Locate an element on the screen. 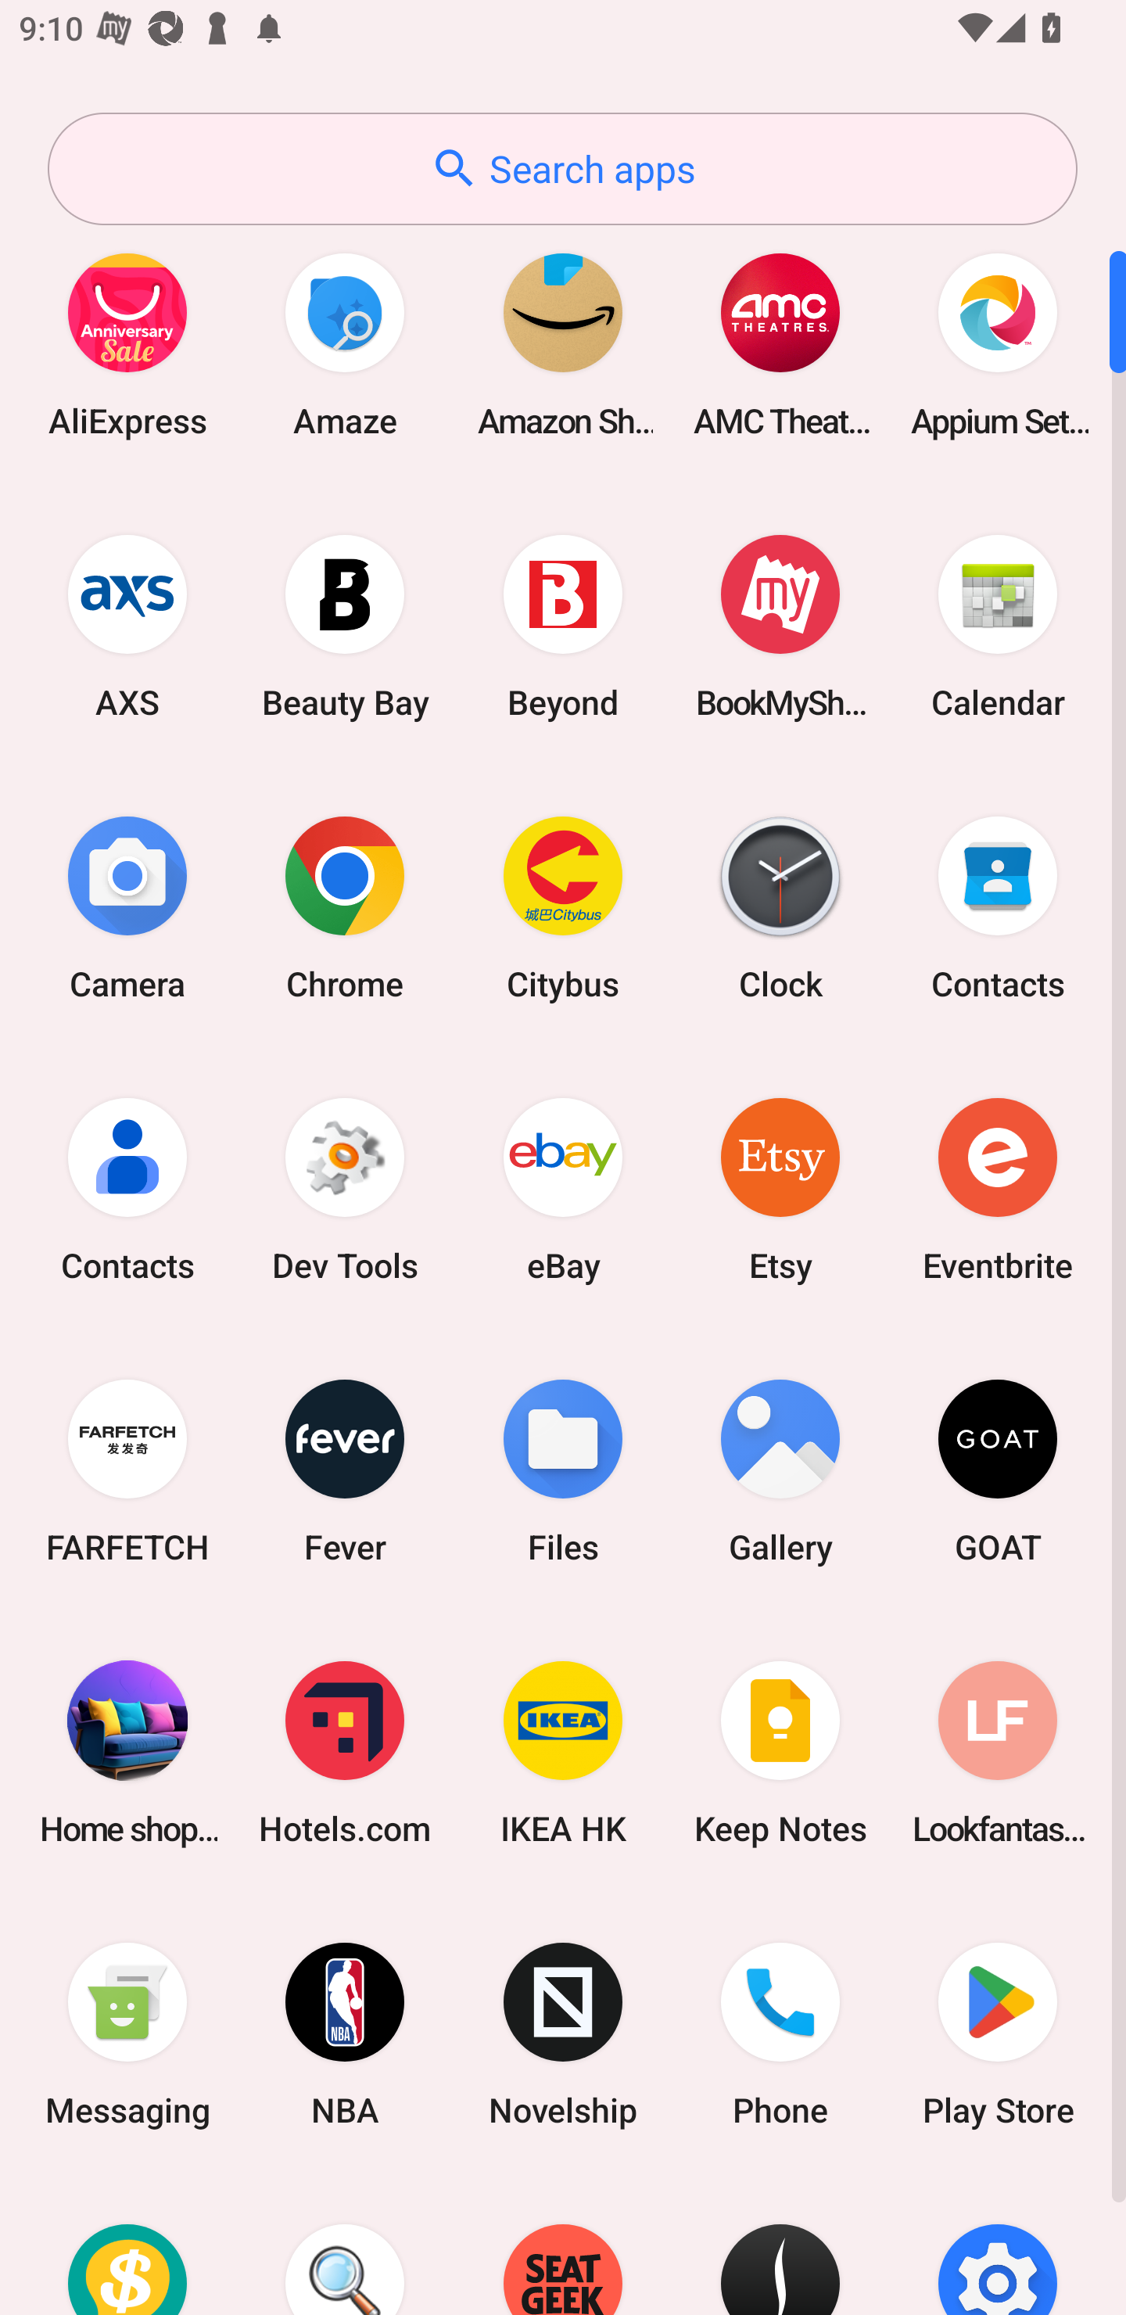 This screenshot has width=1126, height=2315.   Search apps is located at coordinates (562, 169).